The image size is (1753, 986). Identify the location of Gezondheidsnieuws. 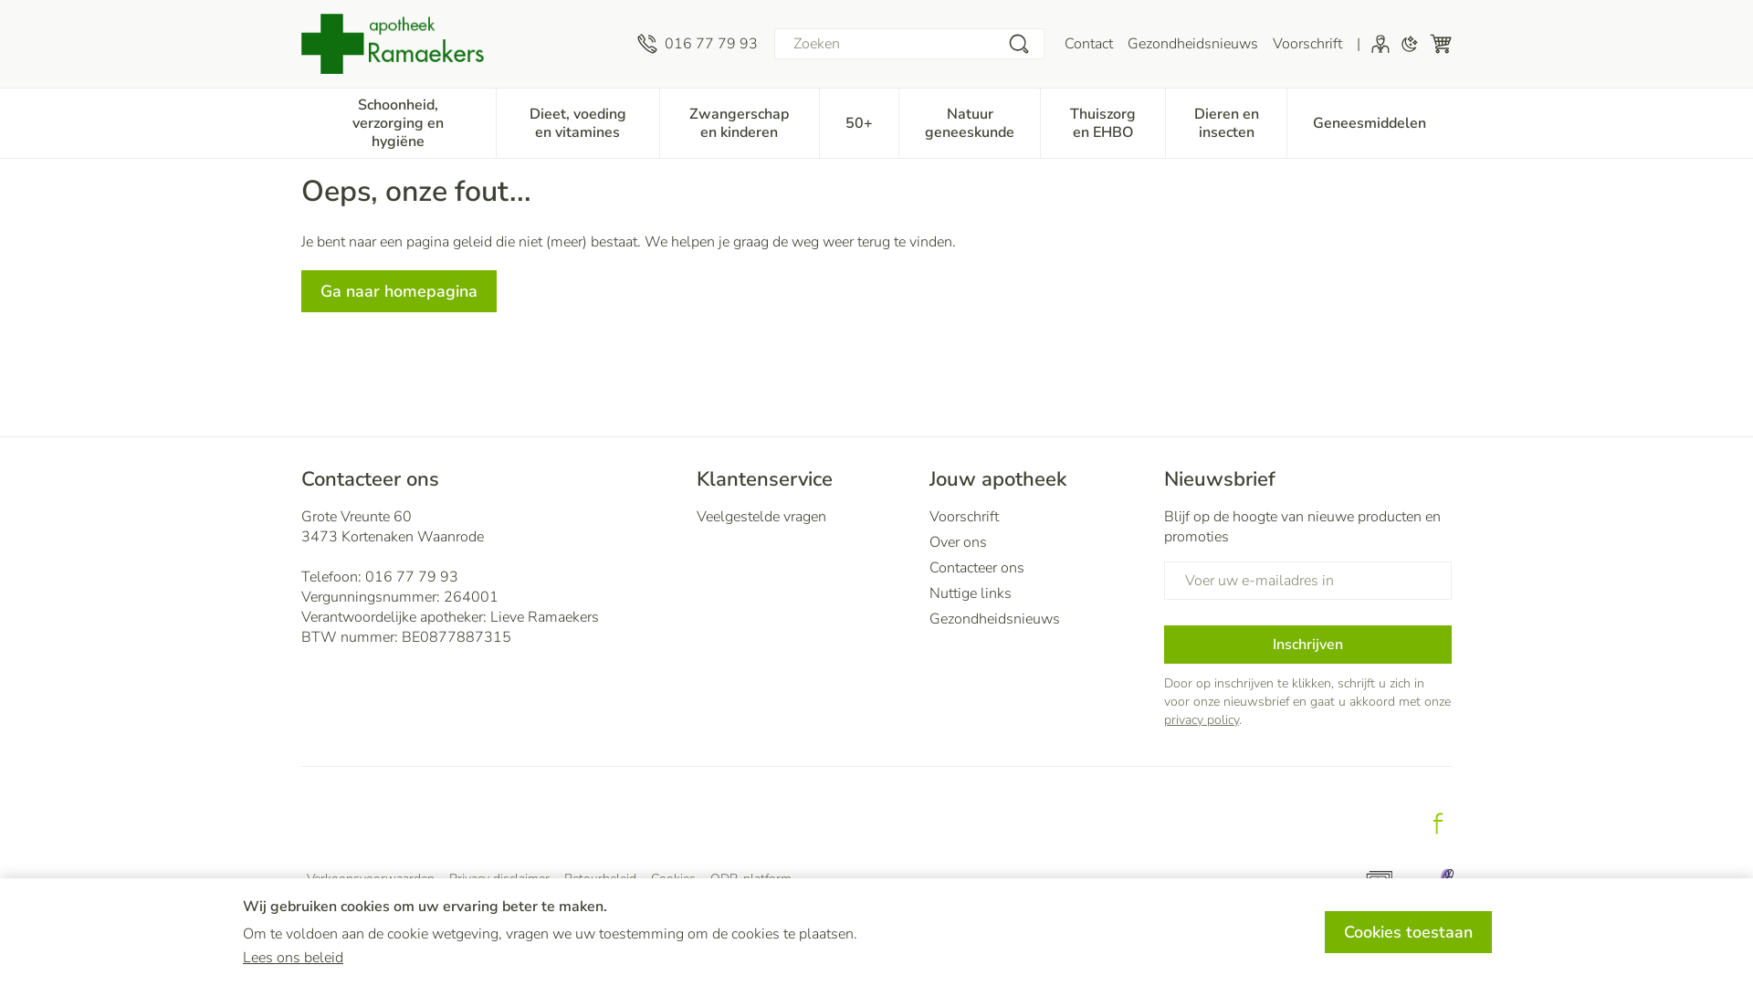
(1192, 44).